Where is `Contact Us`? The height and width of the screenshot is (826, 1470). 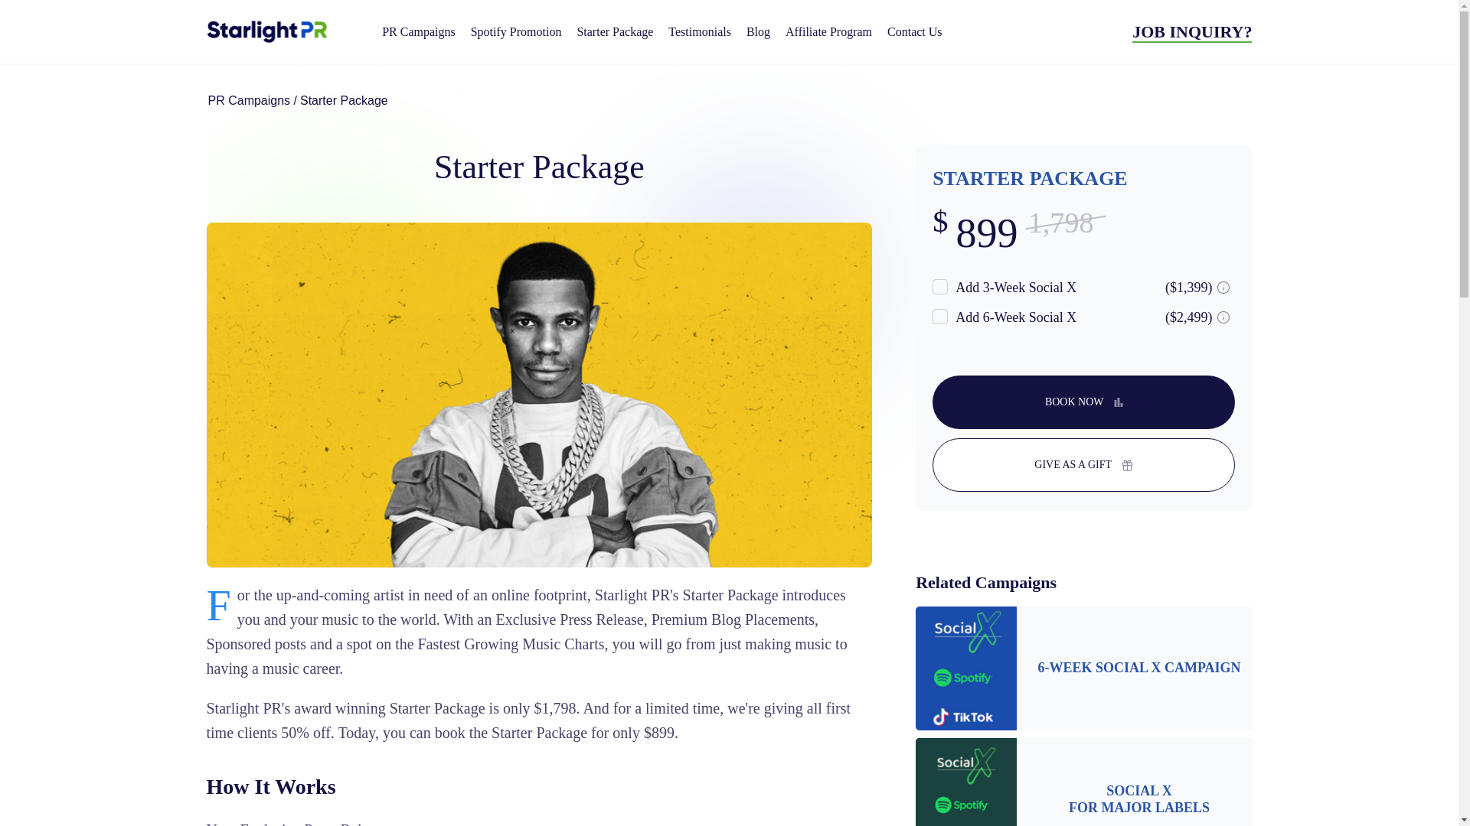 Contact Us is located at coordinates (418, 31).